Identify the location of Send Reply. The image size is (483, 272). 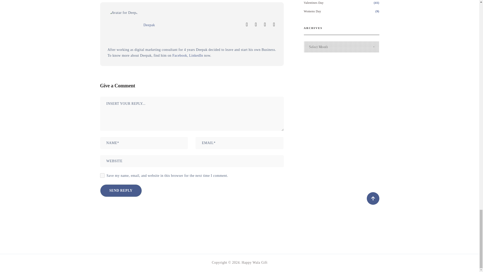
(121, 190).